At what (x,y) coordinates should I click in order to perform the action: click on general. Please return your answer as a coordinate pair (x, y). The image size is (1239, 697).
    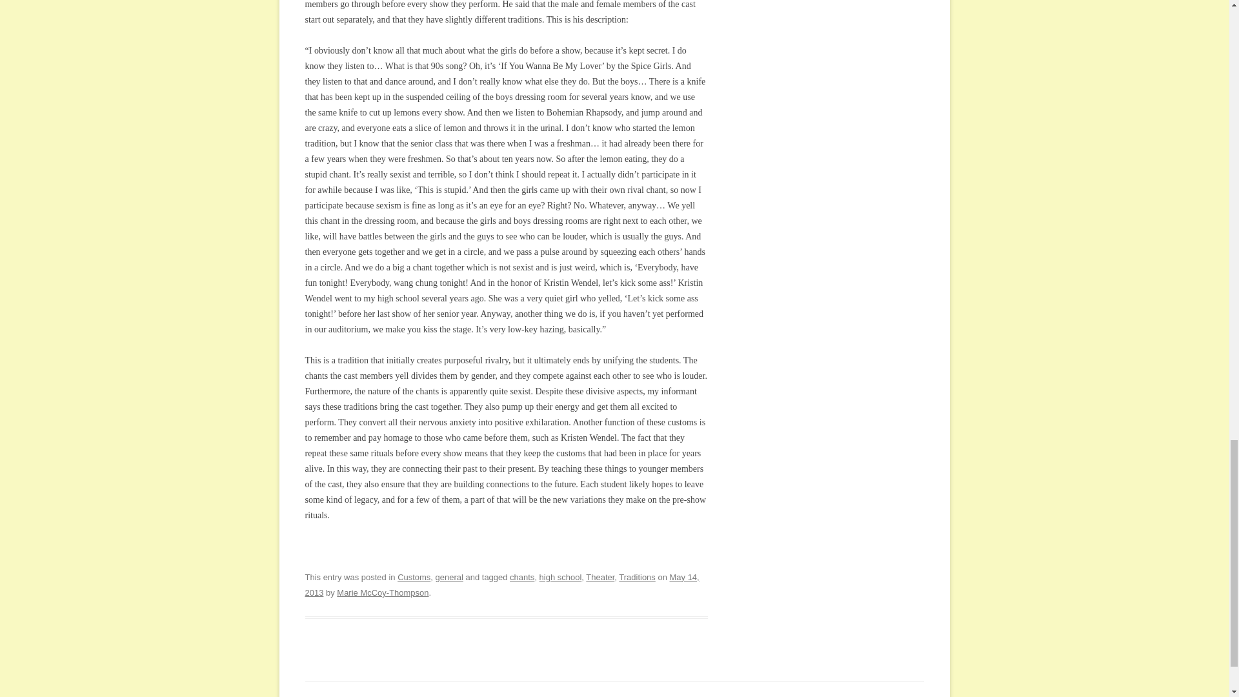
    Looking at the image, I should click on (449, 577).